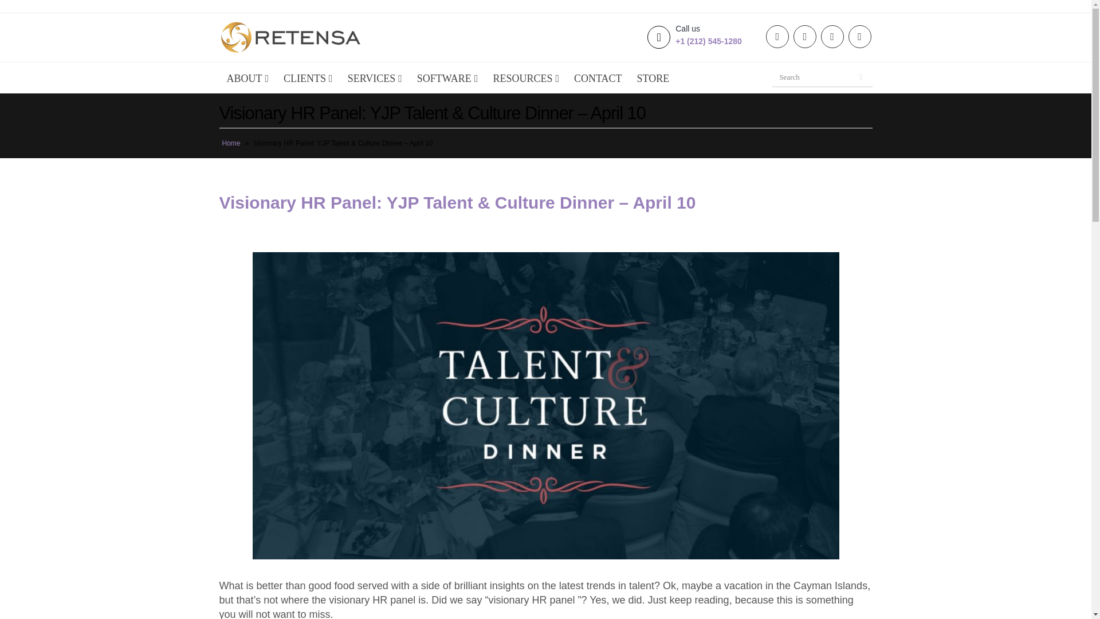  Describe the element at coordinates (777, 37) in the screenshot. I see `Email` at that location.